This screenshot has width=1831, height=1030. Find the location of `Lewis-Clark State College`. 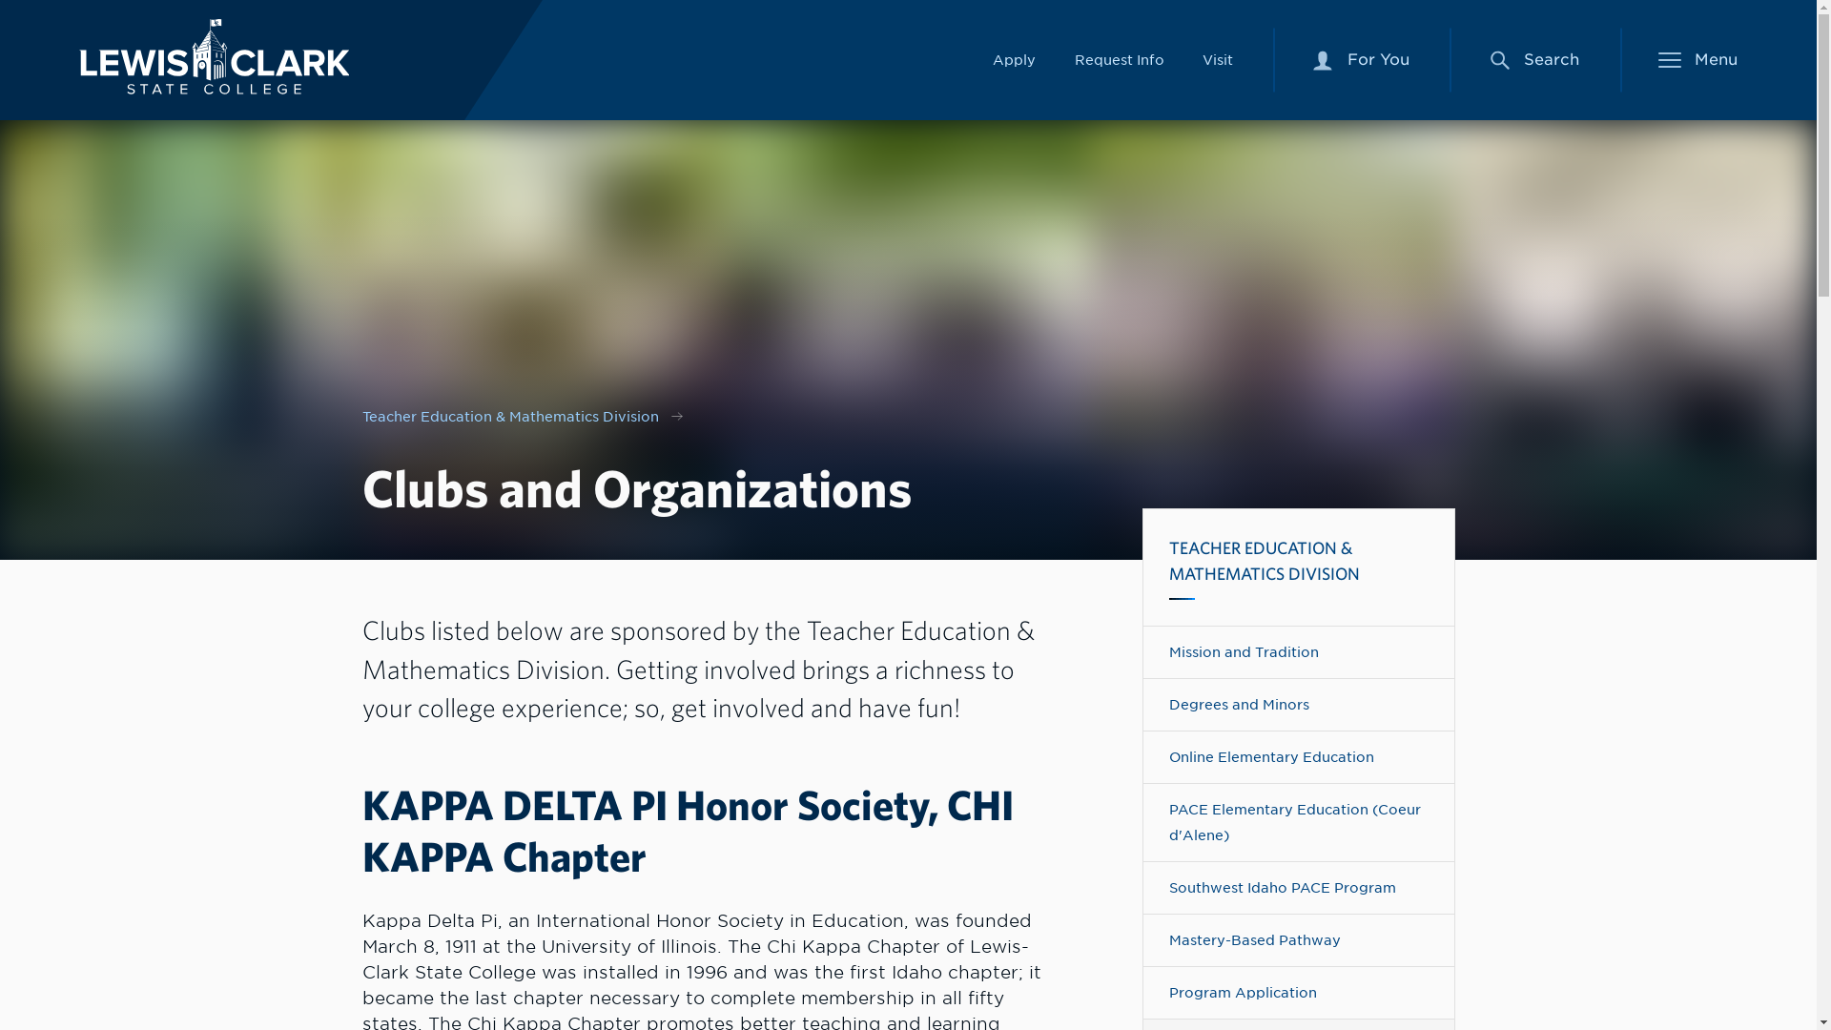

Lewis-Clark State College is located at coordinates (1361, 60).